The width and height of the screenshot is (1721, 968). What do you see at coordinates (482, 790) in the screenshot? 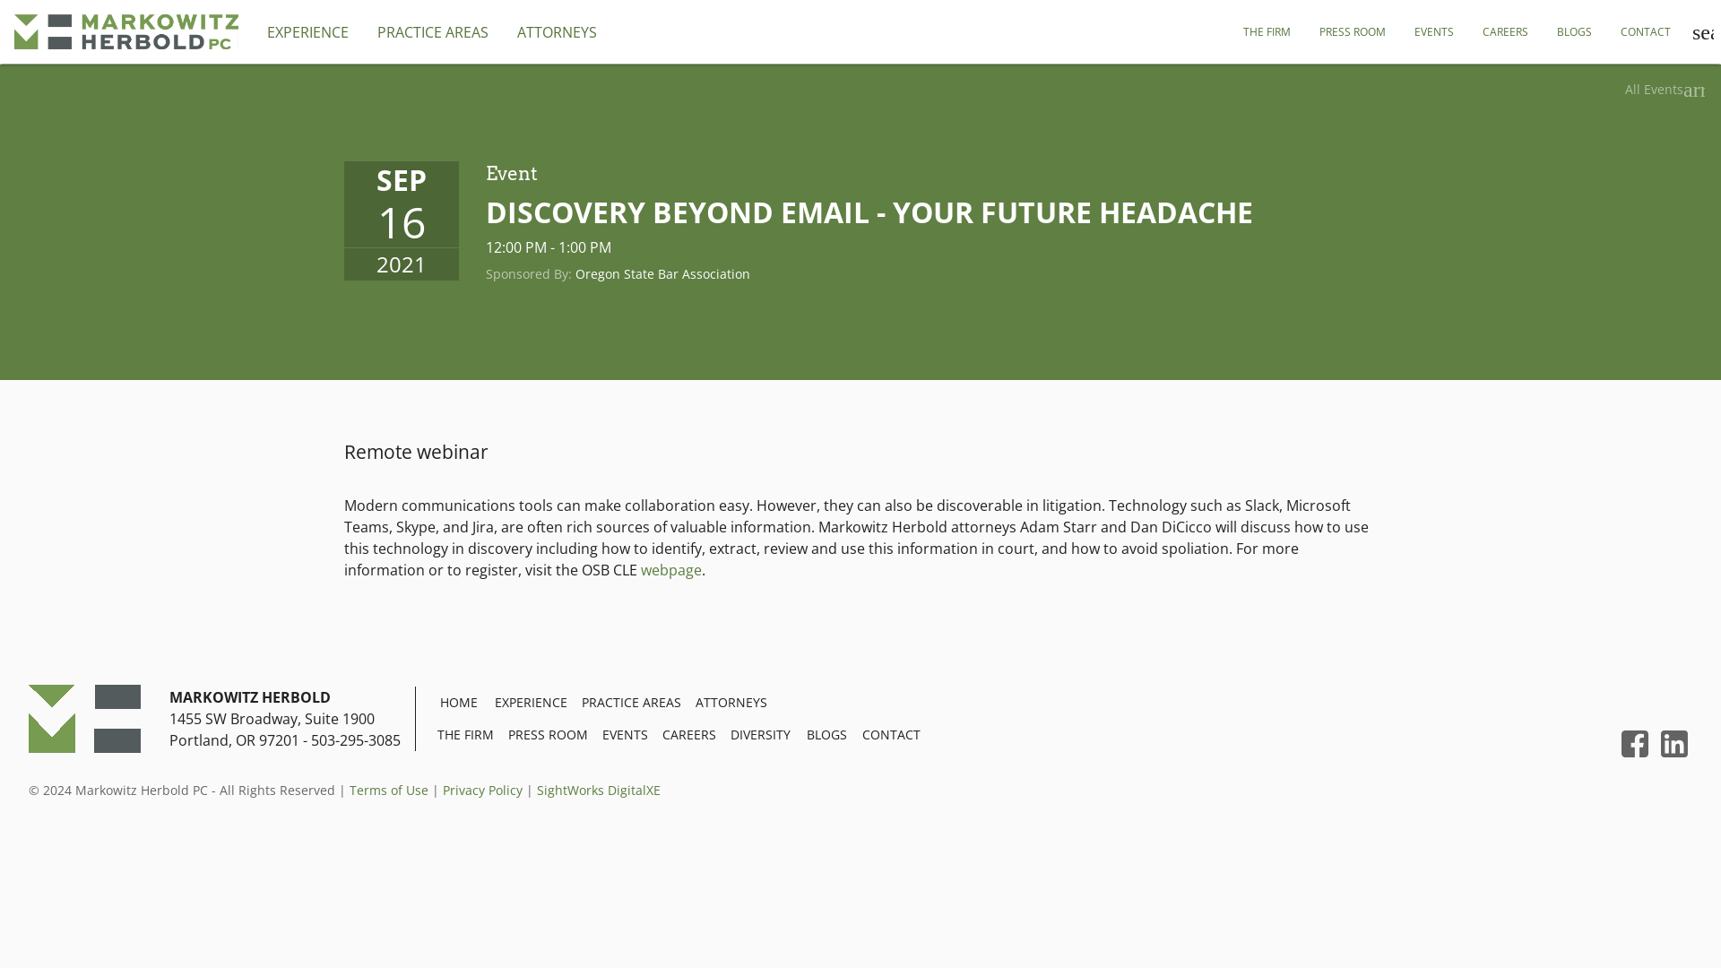
I see `Privacy Policy` at bounding box center [482, 790].